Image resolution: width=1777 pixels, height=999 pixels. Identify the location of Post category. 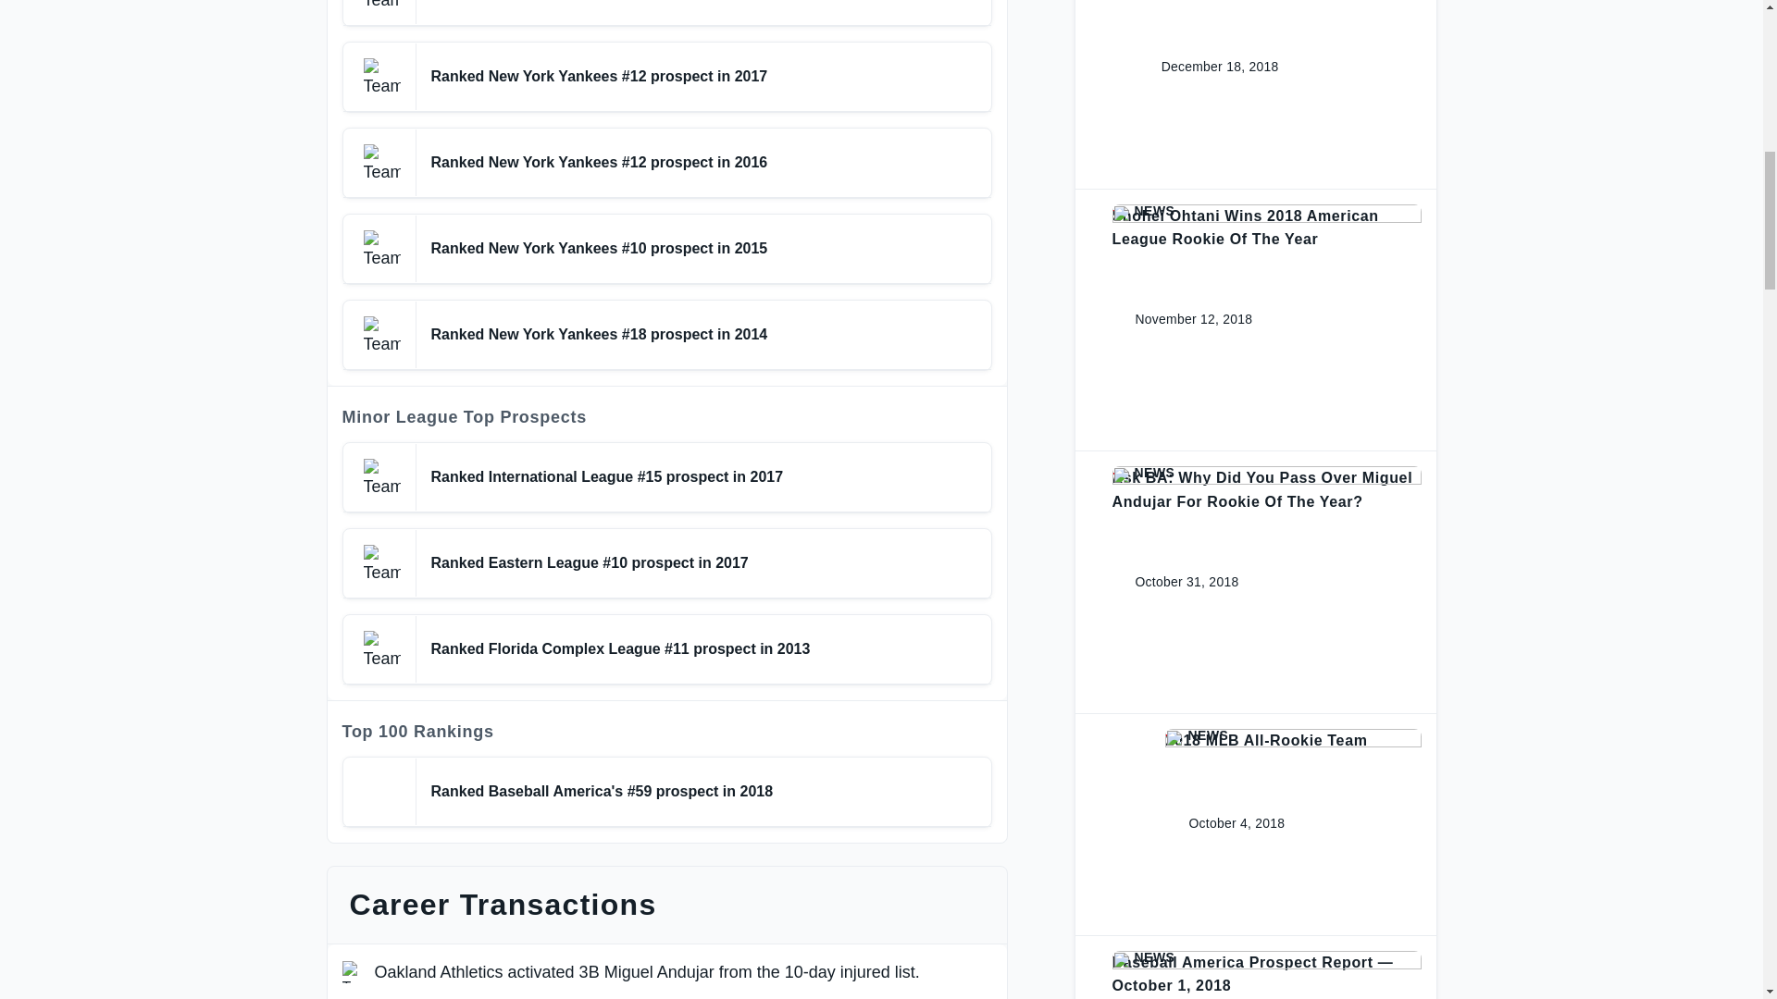
(1292, 736).